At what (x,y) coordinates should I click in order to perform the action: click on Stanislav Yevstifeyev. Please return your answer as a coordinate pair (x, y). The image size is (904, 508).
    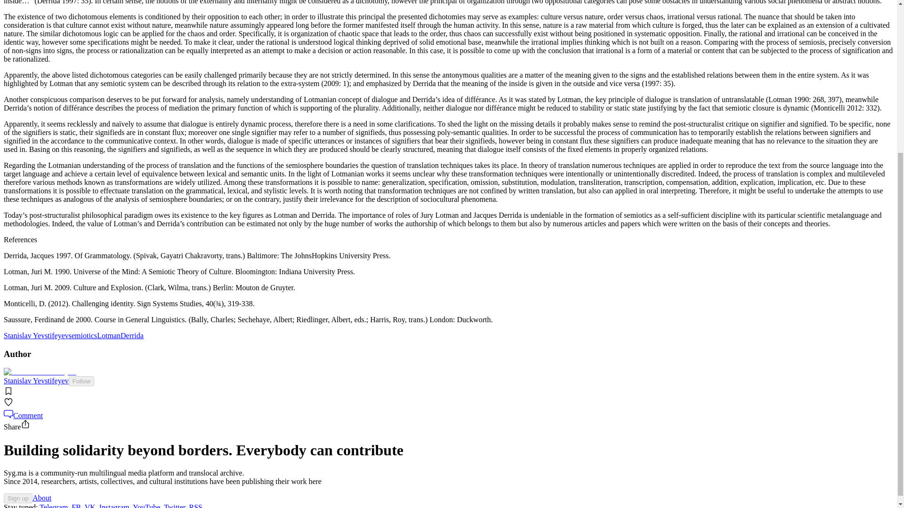
    Looking at the image, I should click on (36, 381).